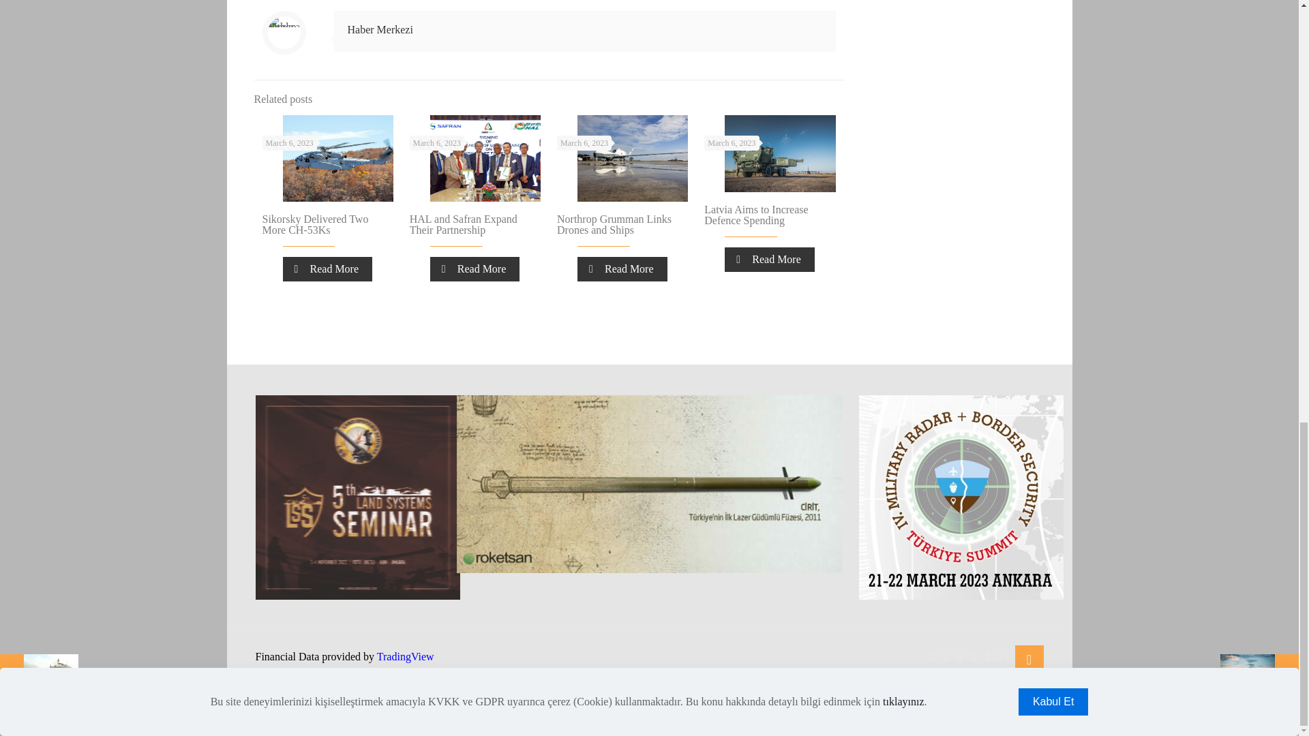  What do you see at coordinates (755, 215) in the screenshot?
I see `Latvia Aims to Increase Defence Spending` at bounding box center [755, 215].